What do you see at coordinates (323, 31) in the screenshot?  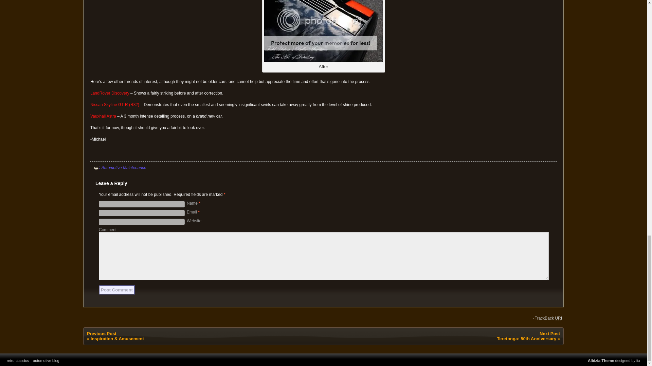 I see `Ferrari` at bounding box center [323, 31].